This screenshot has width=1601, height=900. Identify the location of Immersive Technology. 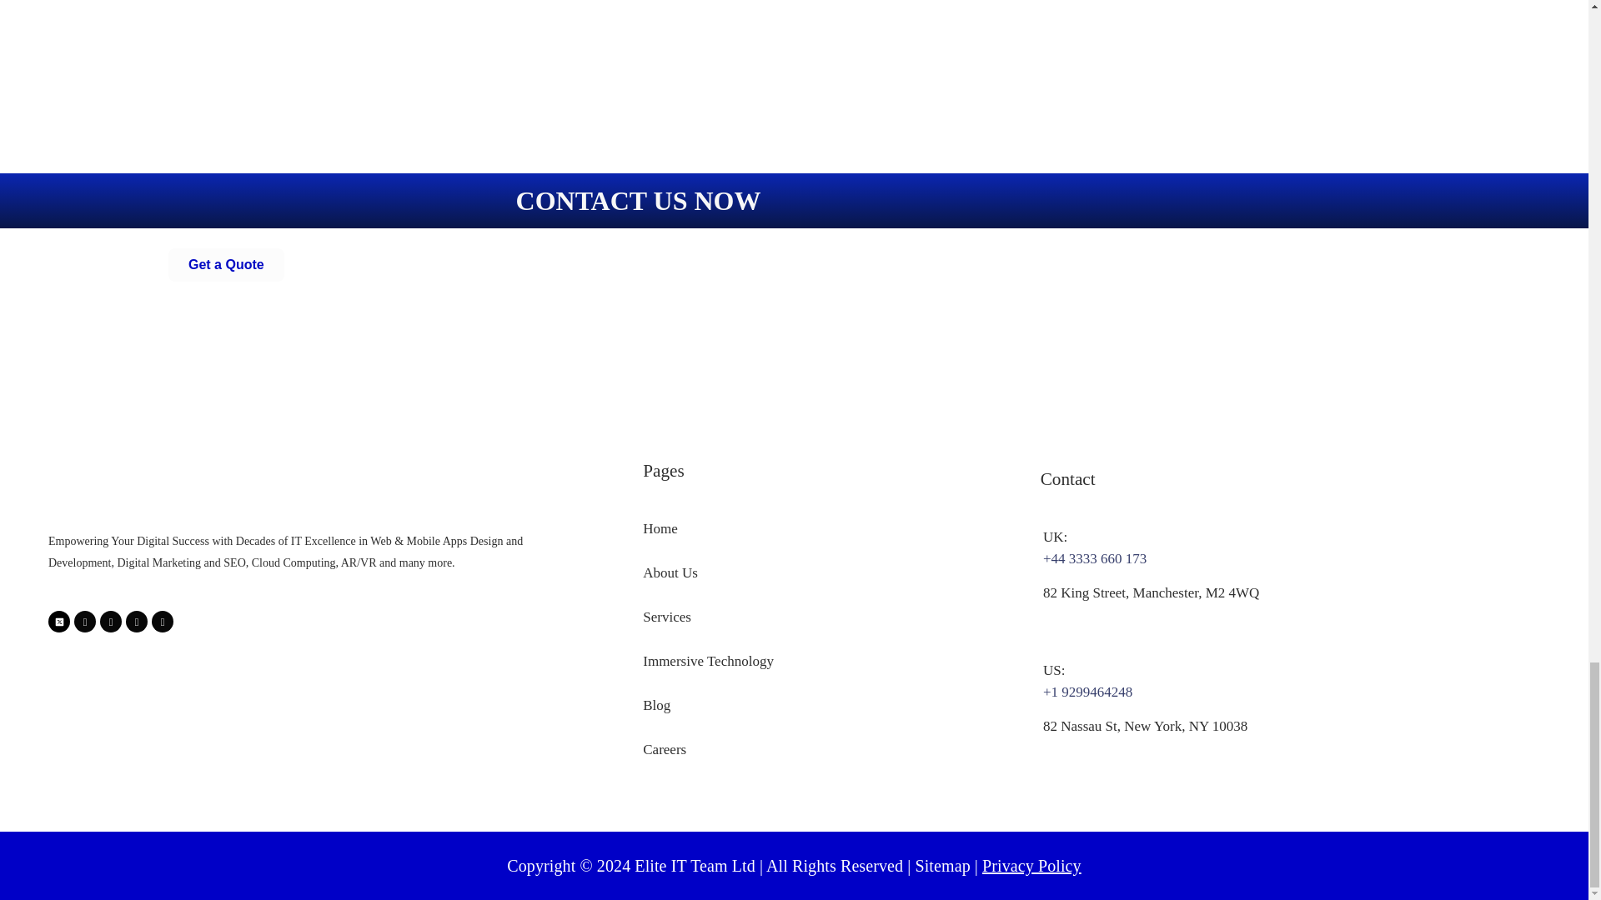
(823, 661).